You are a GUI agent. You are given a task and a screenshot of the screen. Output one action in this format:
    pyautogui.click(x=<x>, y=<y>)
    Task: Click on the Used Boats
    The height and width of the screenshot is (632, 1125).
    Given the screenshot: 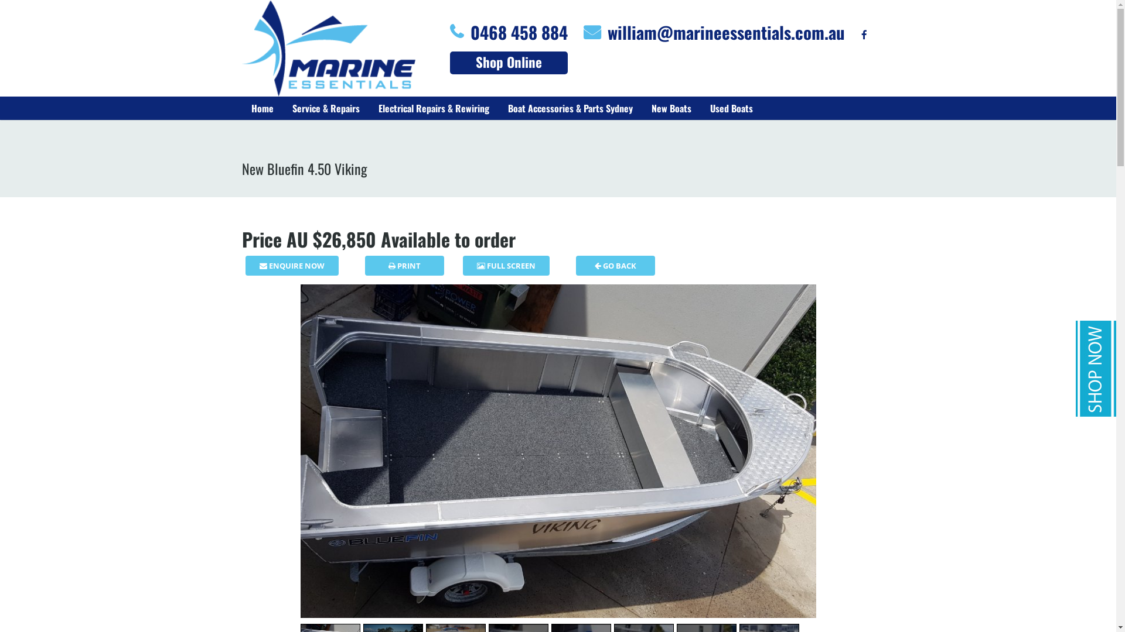 What is the action you would take?
    pyautogui.click(x=731, y=108)
    